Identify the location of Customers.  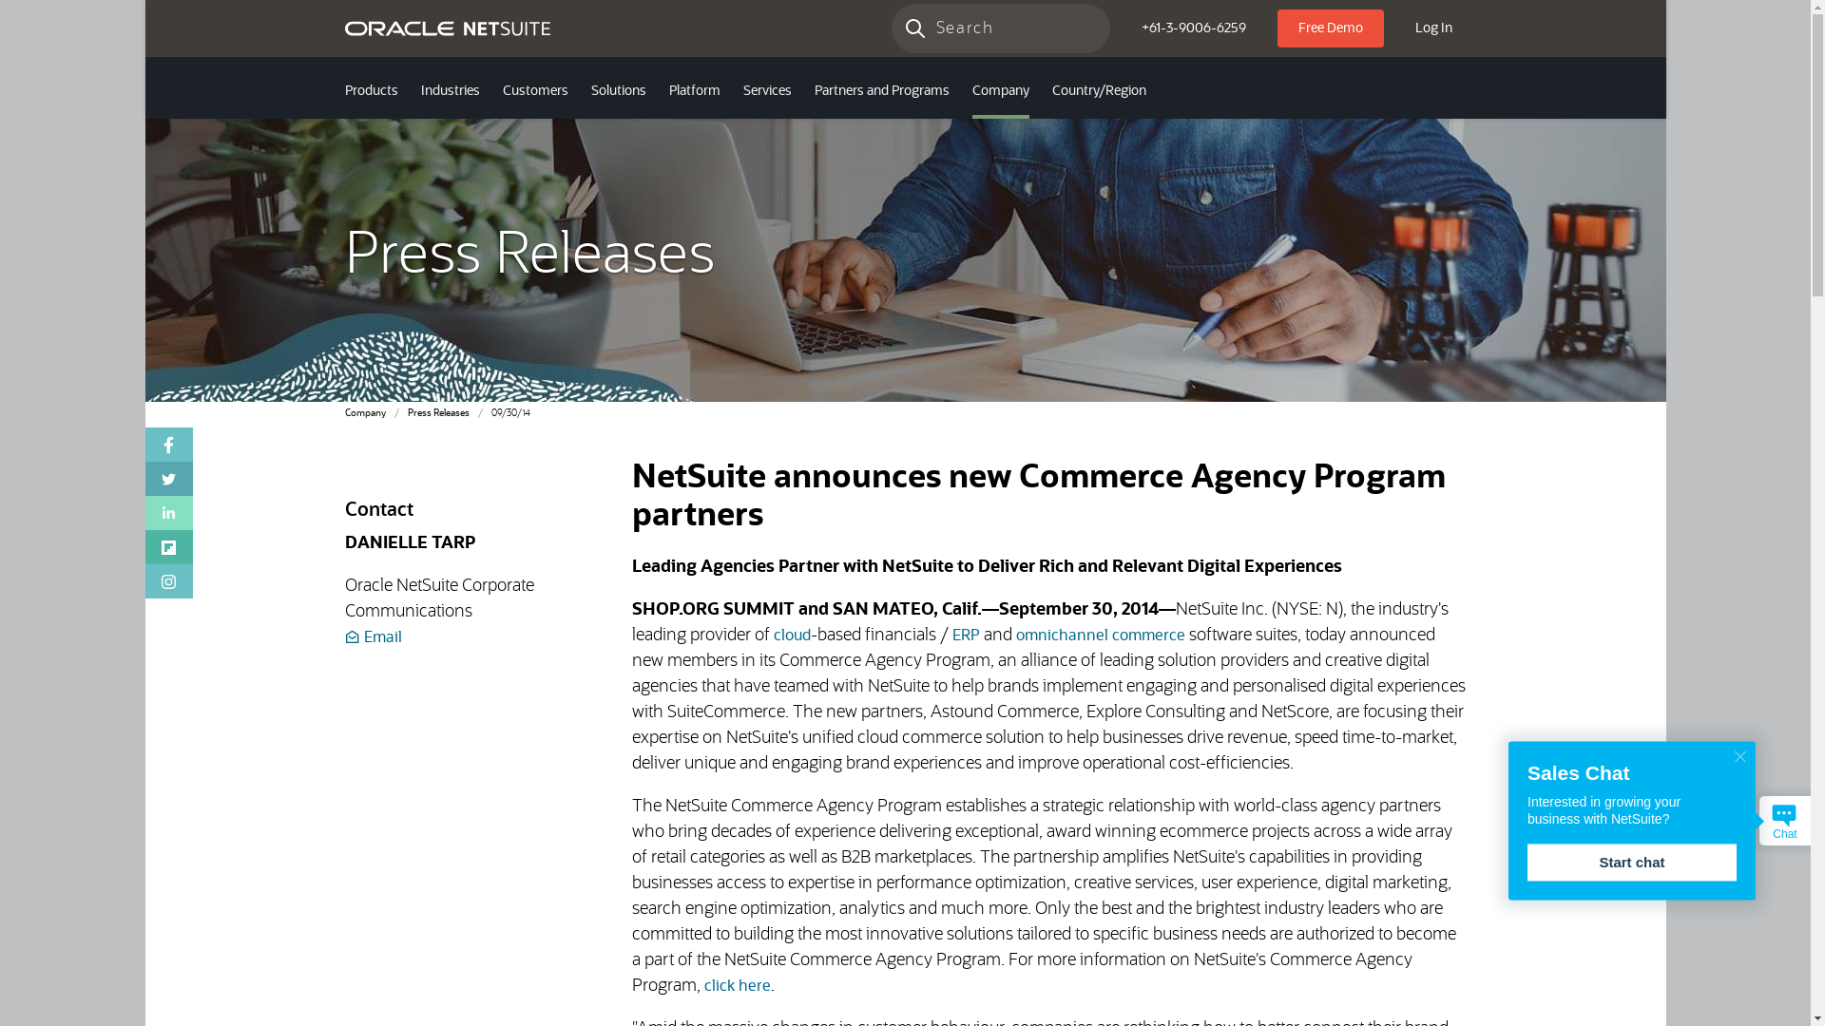
(534, 93).